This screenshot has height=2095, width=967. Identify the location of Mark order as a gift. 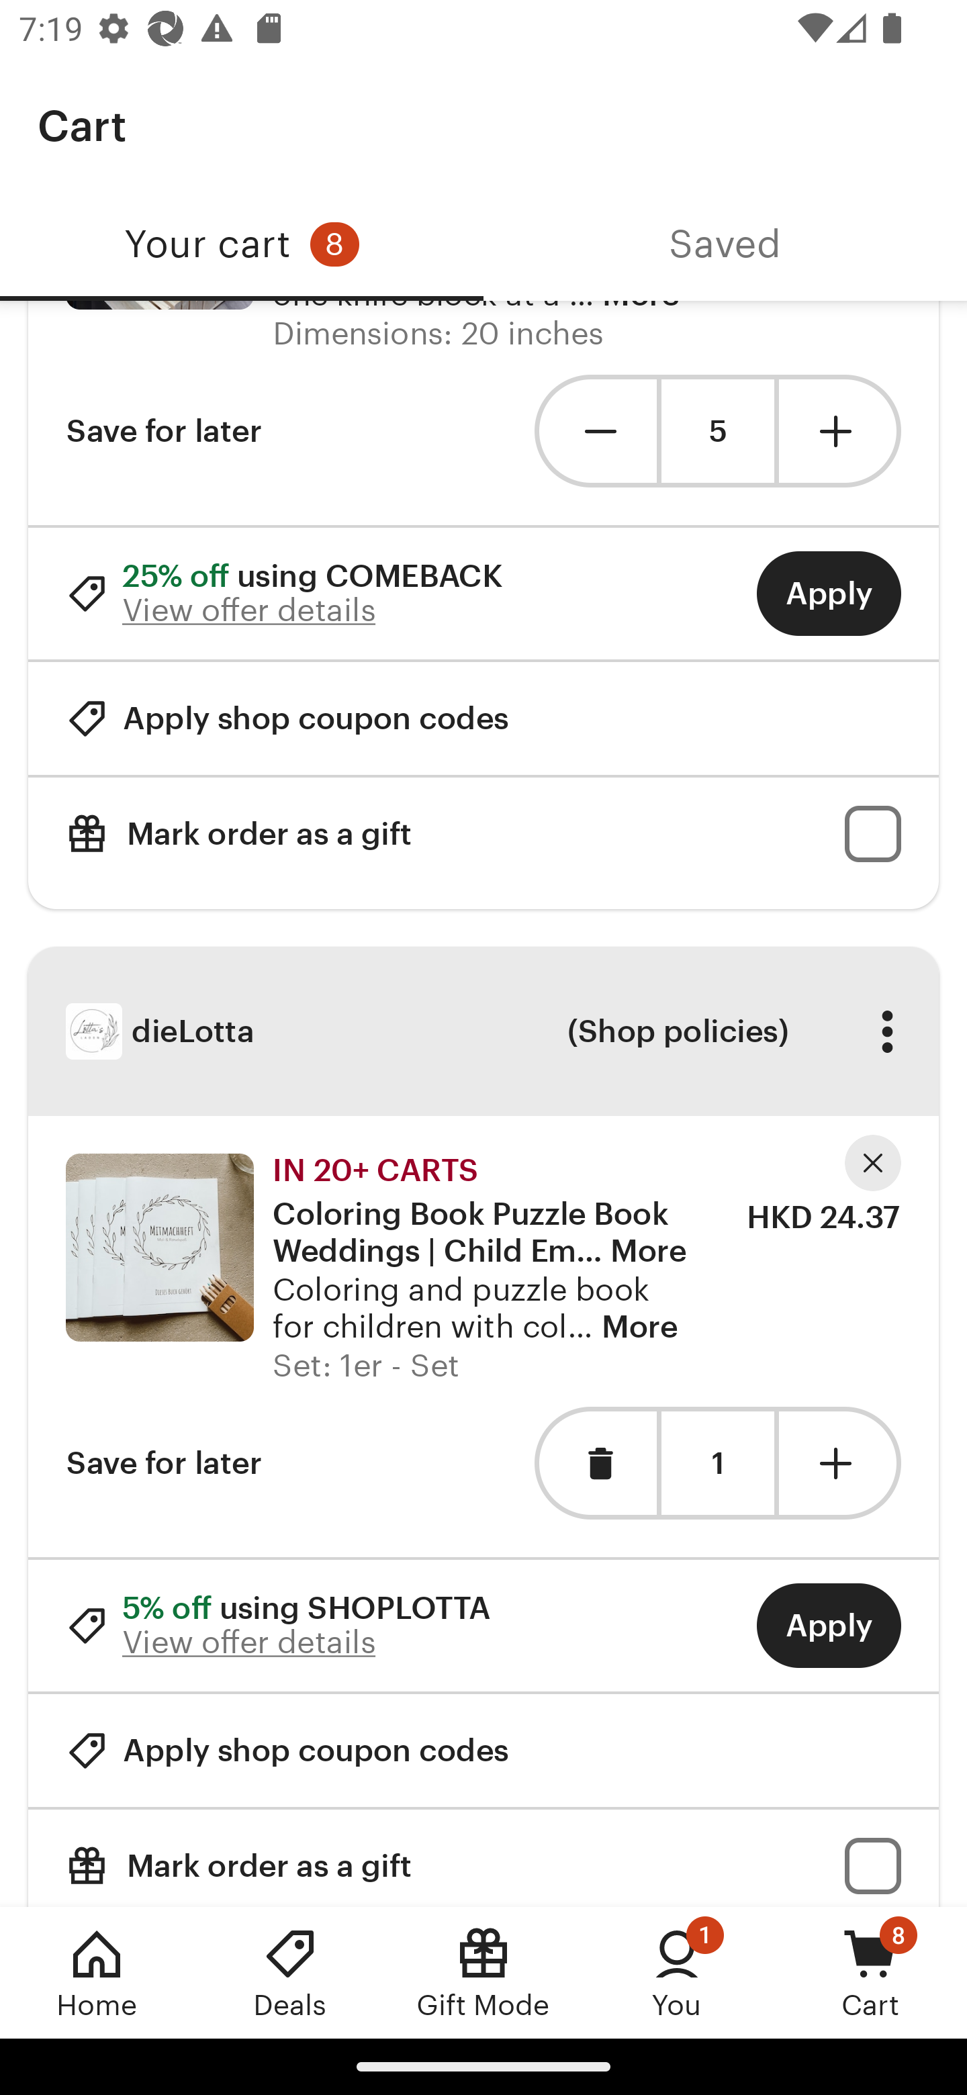
(483, 834).